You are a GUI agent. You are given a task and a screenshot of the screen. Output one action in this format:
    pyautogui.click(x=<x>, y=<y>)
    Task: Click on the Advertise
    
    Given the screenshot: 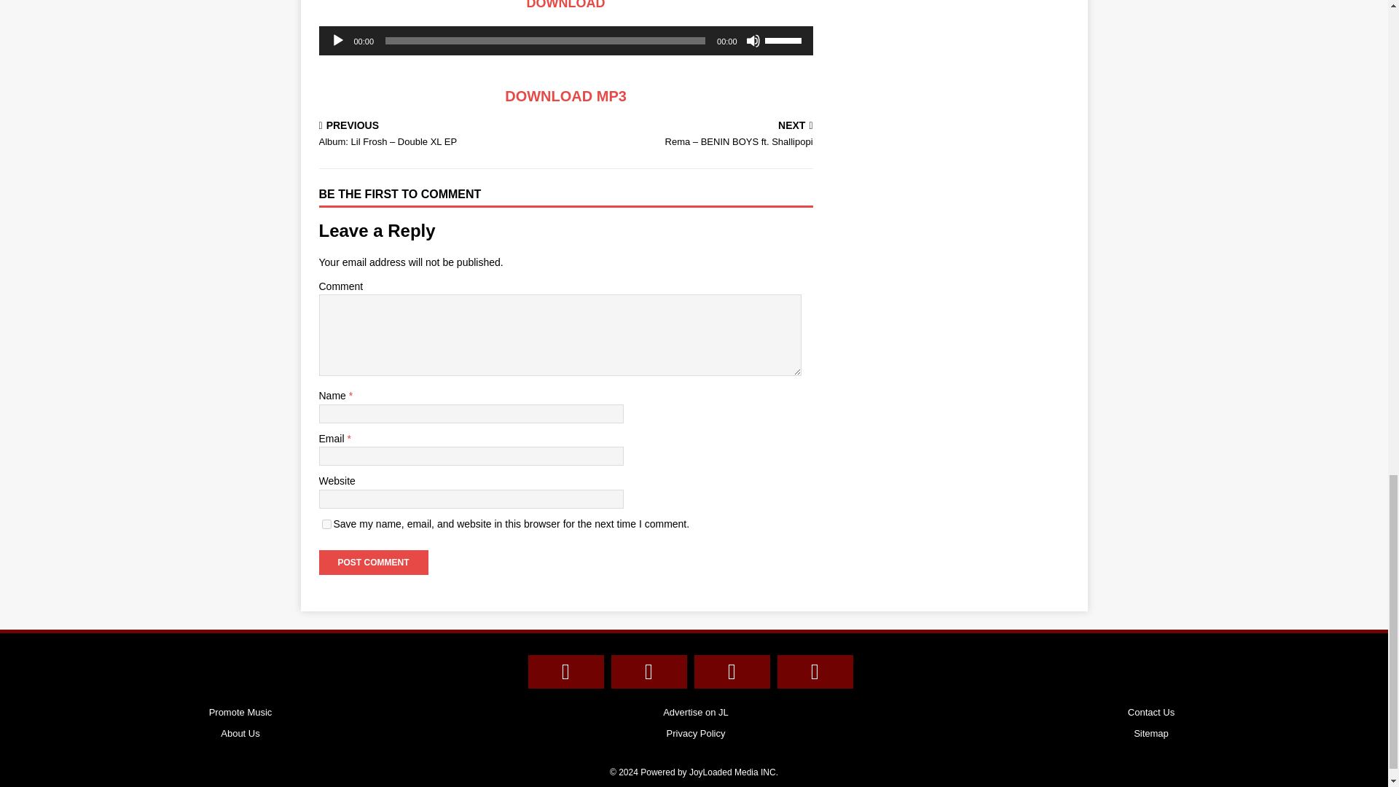 What is the action you would take?
    pyautogui.click(x=696, y=713)
    